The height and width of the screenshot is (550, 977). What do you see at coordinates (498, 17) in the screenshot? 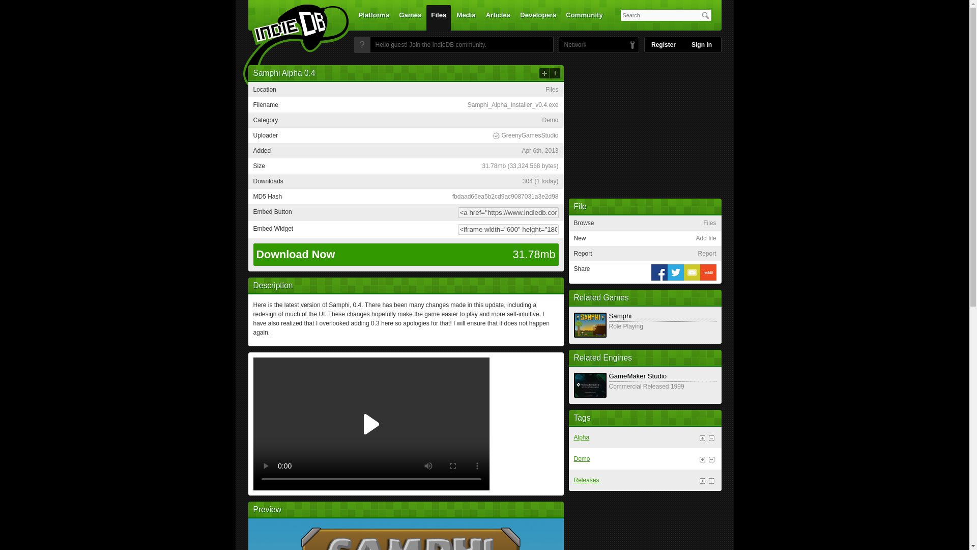
I see `Articles` at bounding box center [498, 17].